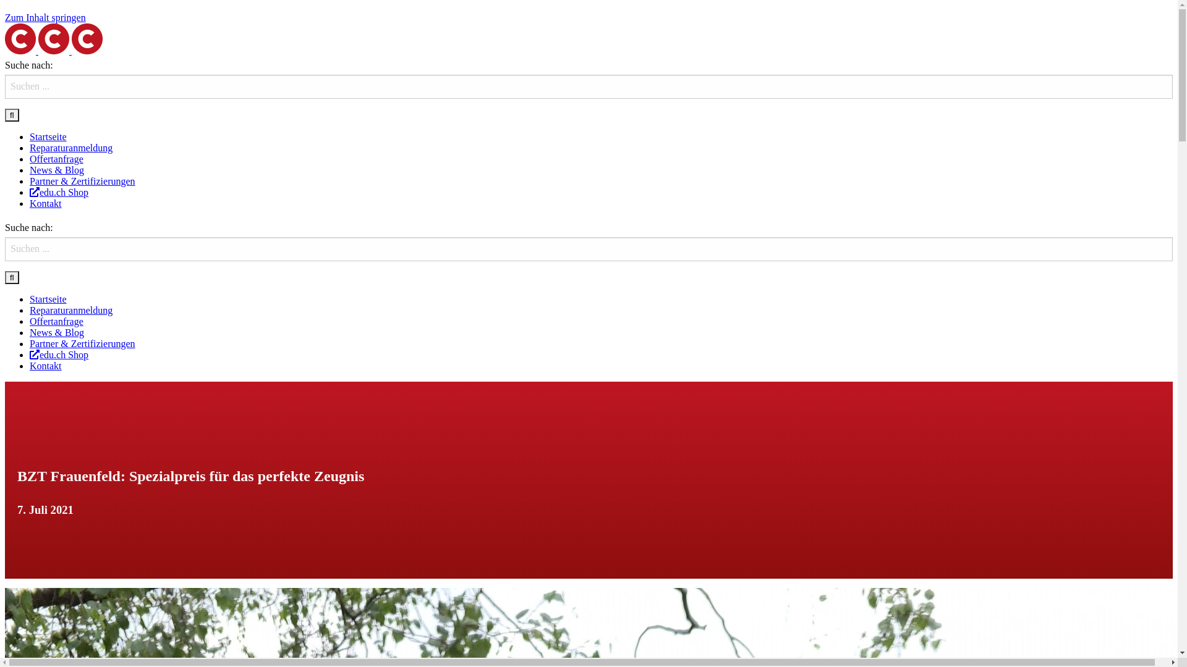 This screenshot has width=1187, height=667. What do you see at coordinates (48, 299) in the screenshot?
I see `Startseite` at bounding box center [48, 299].